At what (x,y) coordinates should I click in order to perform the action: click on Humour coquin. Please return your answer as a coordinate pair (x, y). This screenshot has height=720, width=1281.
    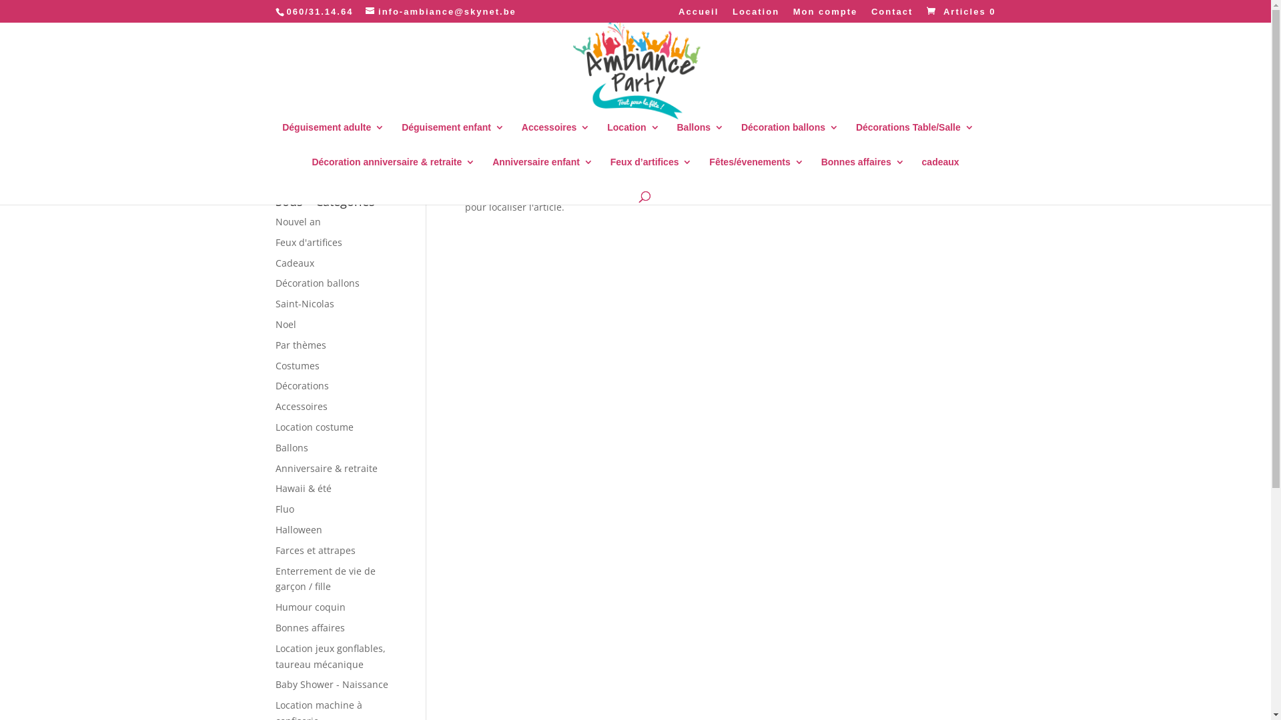
    Looking at the image, I should click on (310, 607).